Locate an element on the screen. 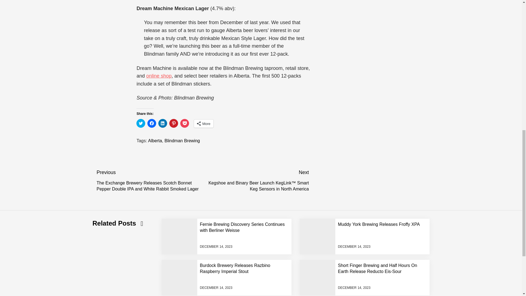 This screenshot has height=296, width=526. Blindman Brewing is located at coordinates (182, 141).